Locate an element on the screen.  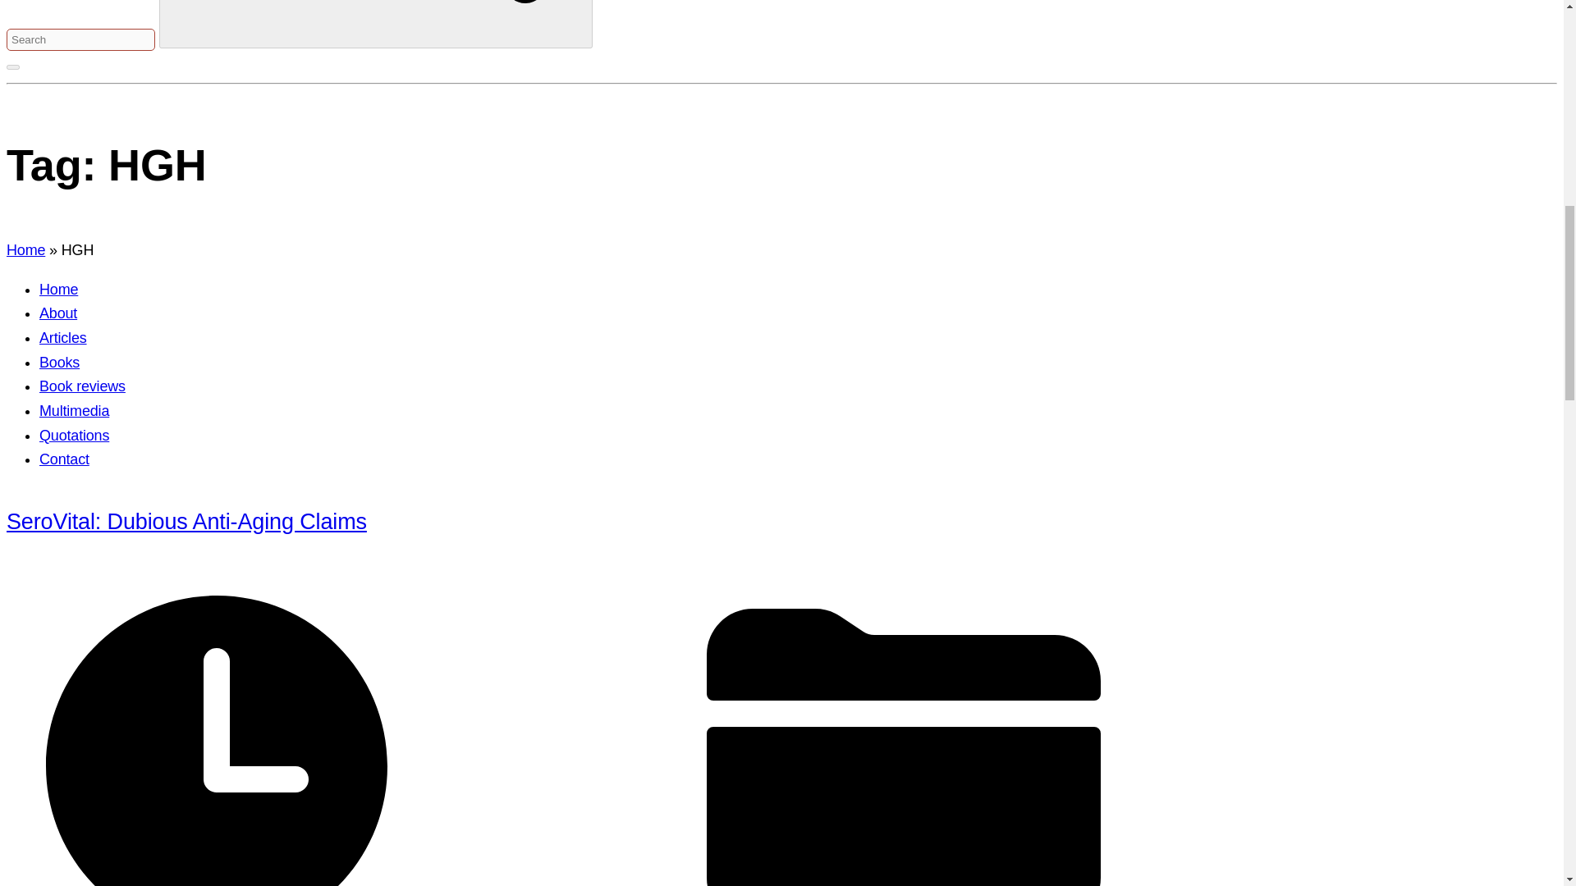
About is located at coordinates (58, 313).